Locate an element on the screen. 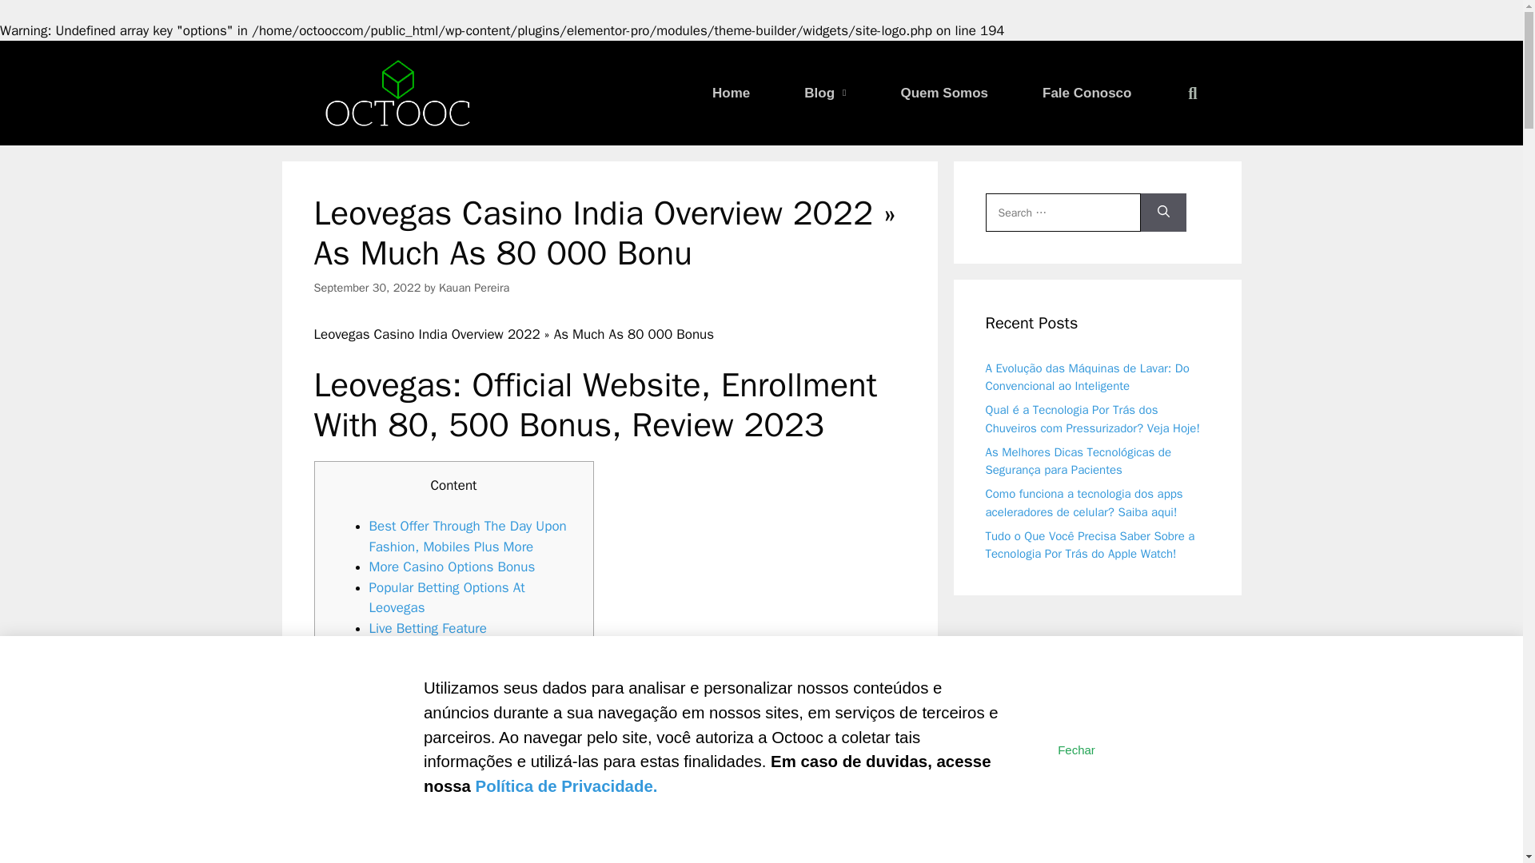  Popular Betting Options At Leovegas is located at coordinates (447, 598).